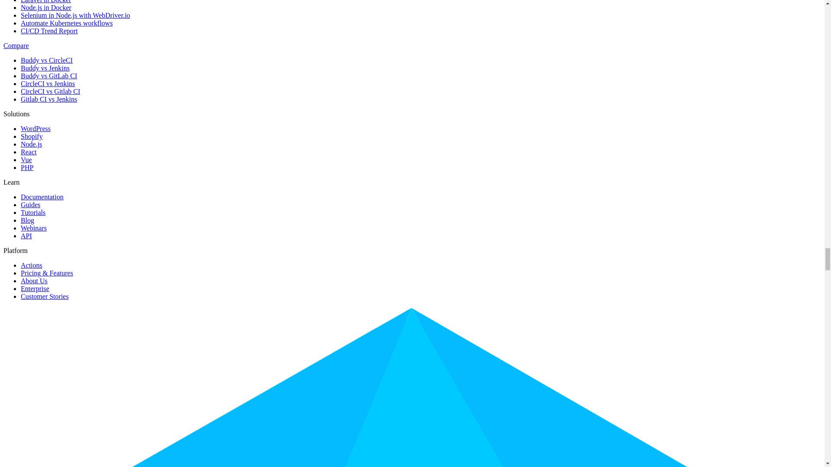  Describe the element at coordinates (46, 7) in the screenshot. I see `Node.js in Docker` at that location.